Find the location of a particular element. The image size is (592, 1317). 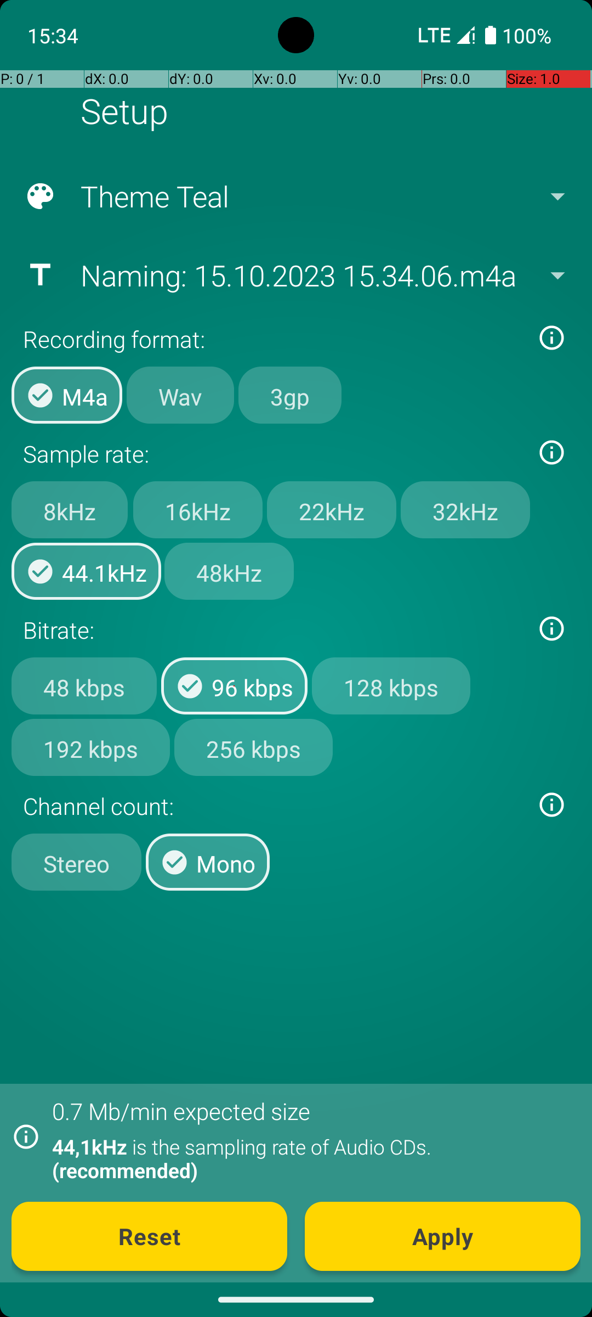

Theme Teal is located at coordinates (295, 196).